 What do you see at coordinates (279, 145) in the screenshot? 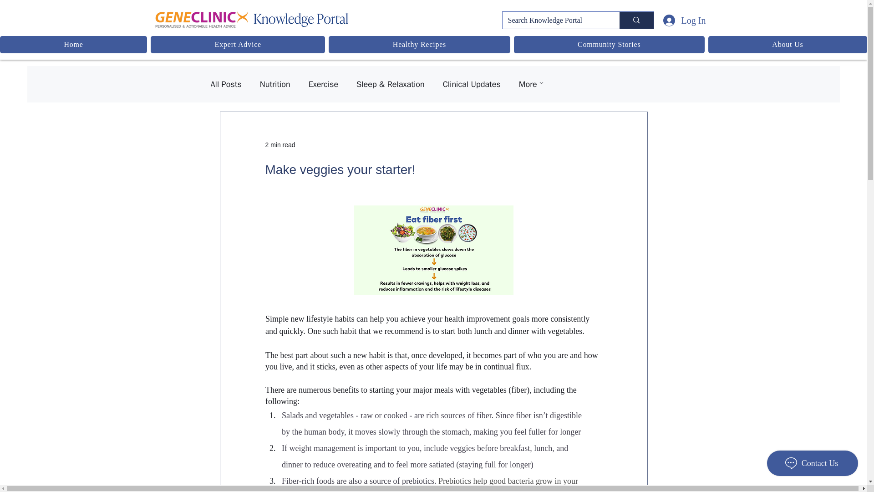
I see `2 min read` at bounding box center [279, 145].